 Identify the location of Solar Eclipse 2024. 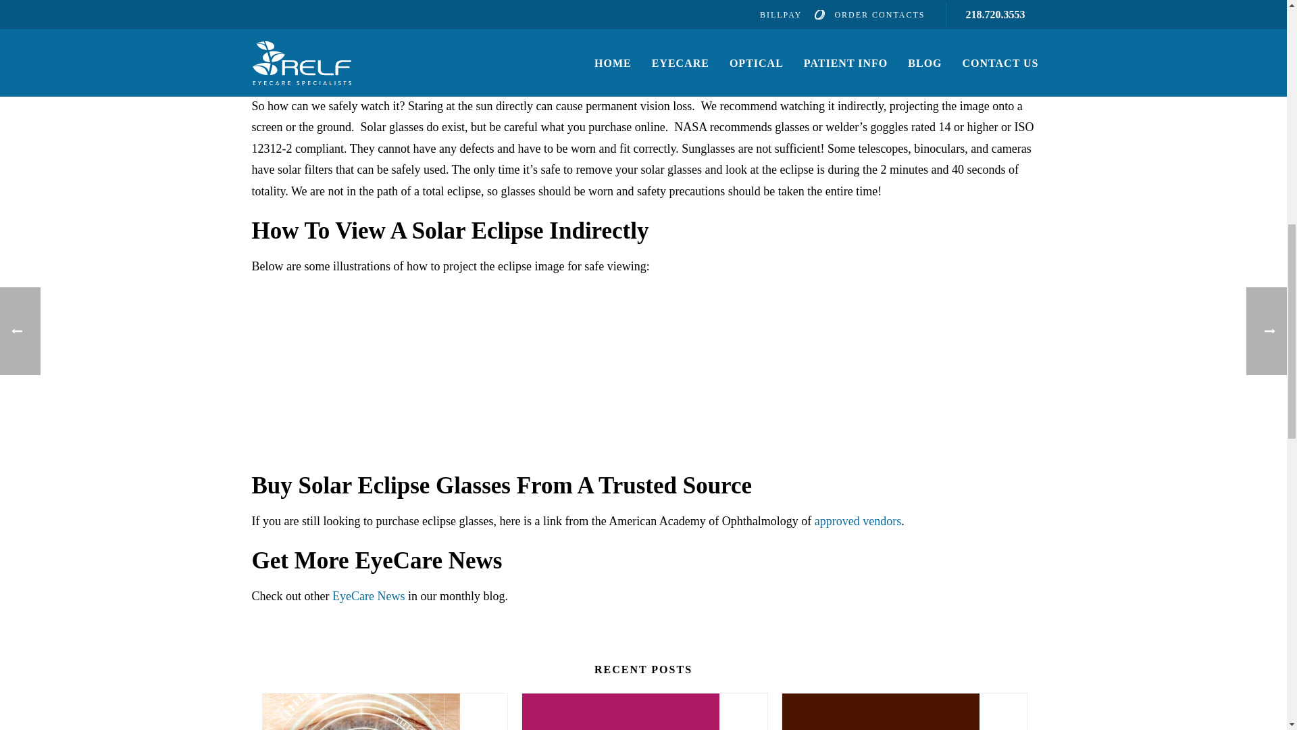
(904, 712).